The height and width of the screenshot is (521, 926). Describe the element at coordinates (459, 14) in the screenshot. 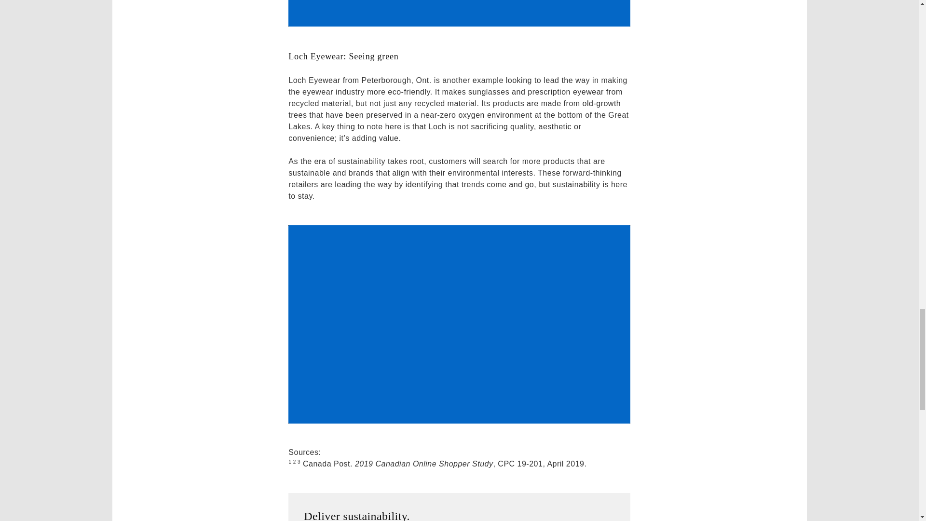

I see `Play video` at that location.